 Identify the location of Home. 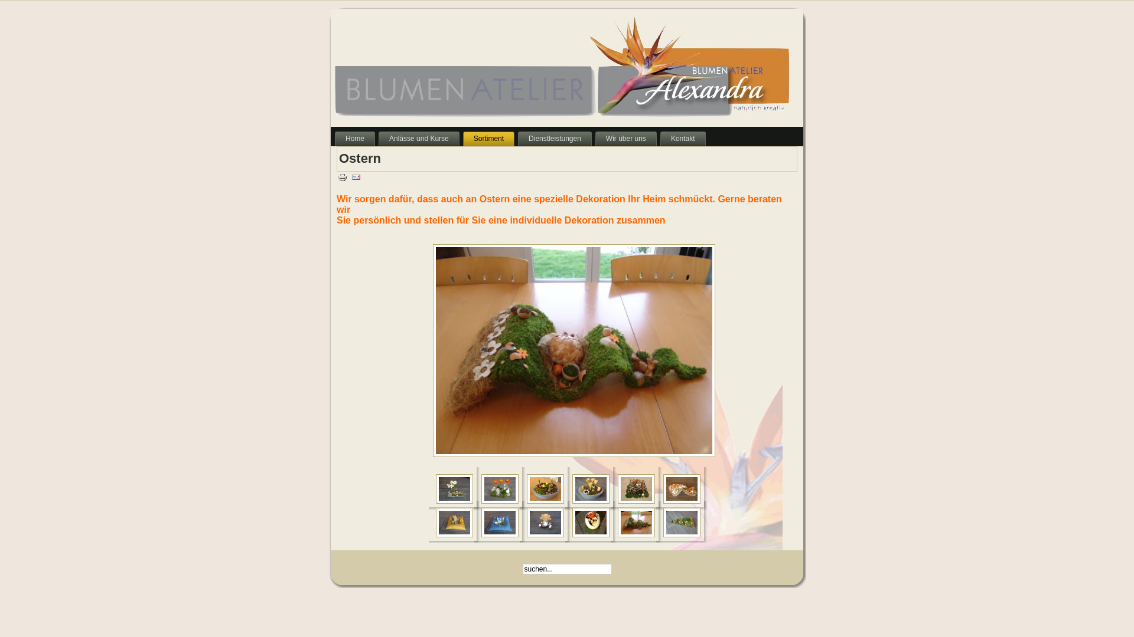
(355, 139).